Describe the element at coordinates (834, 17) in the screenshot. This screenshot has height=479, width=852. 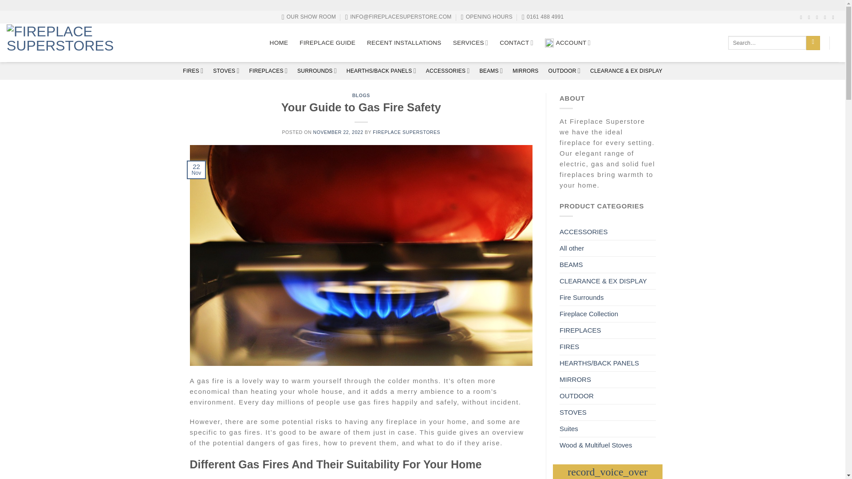
I see `Subscribe to RSS` at that location.